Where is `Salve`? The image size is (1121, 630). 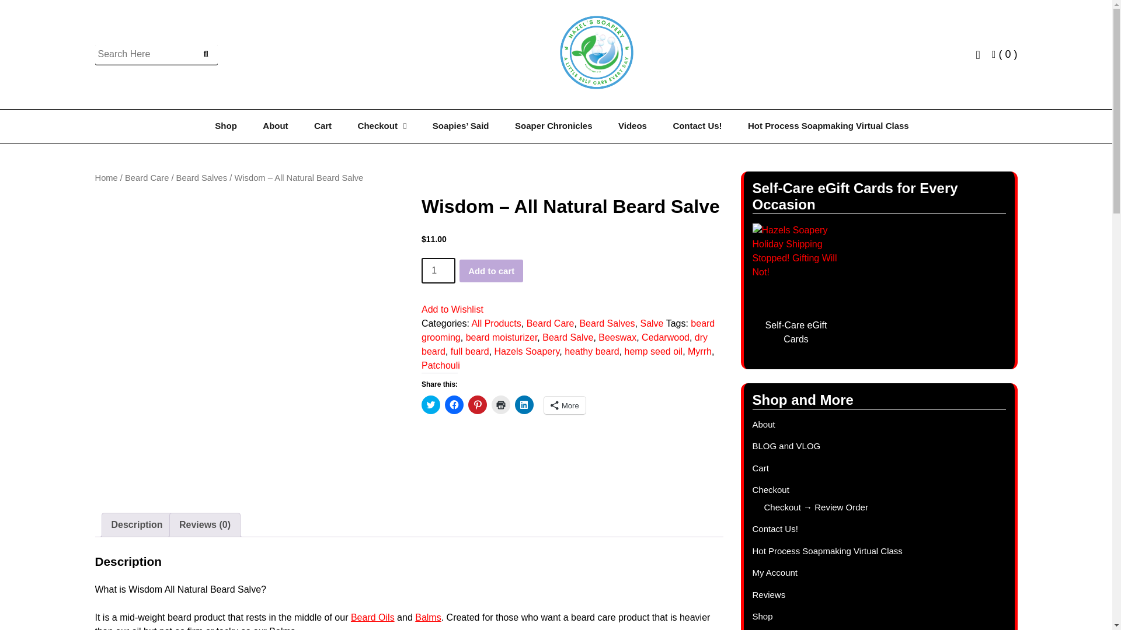
Salve is located at coordinates (652, 323).